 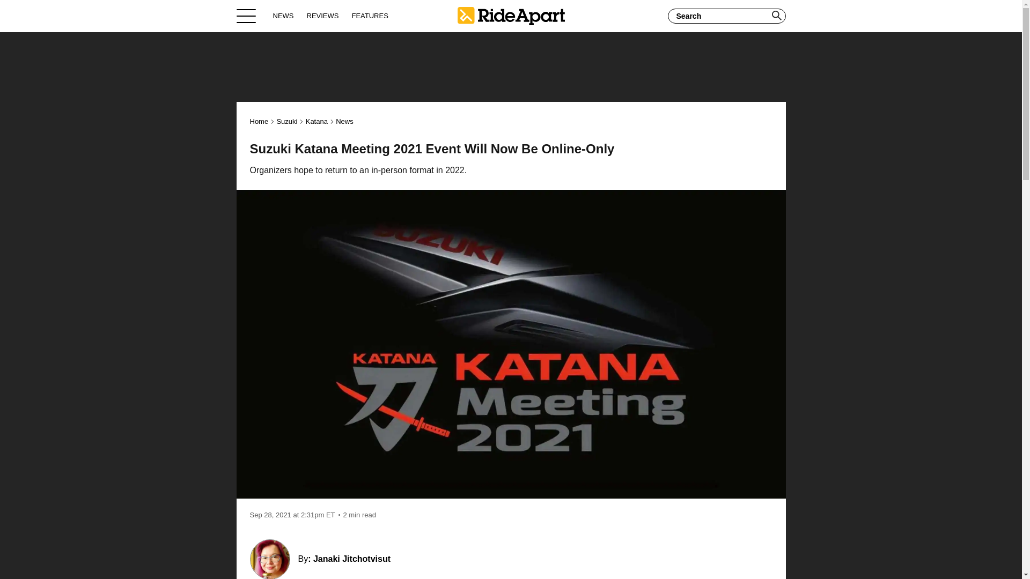 What do you see at coordinates (260, 121) in the screenshot?
I see `Home` at bounding box center [260, 121].